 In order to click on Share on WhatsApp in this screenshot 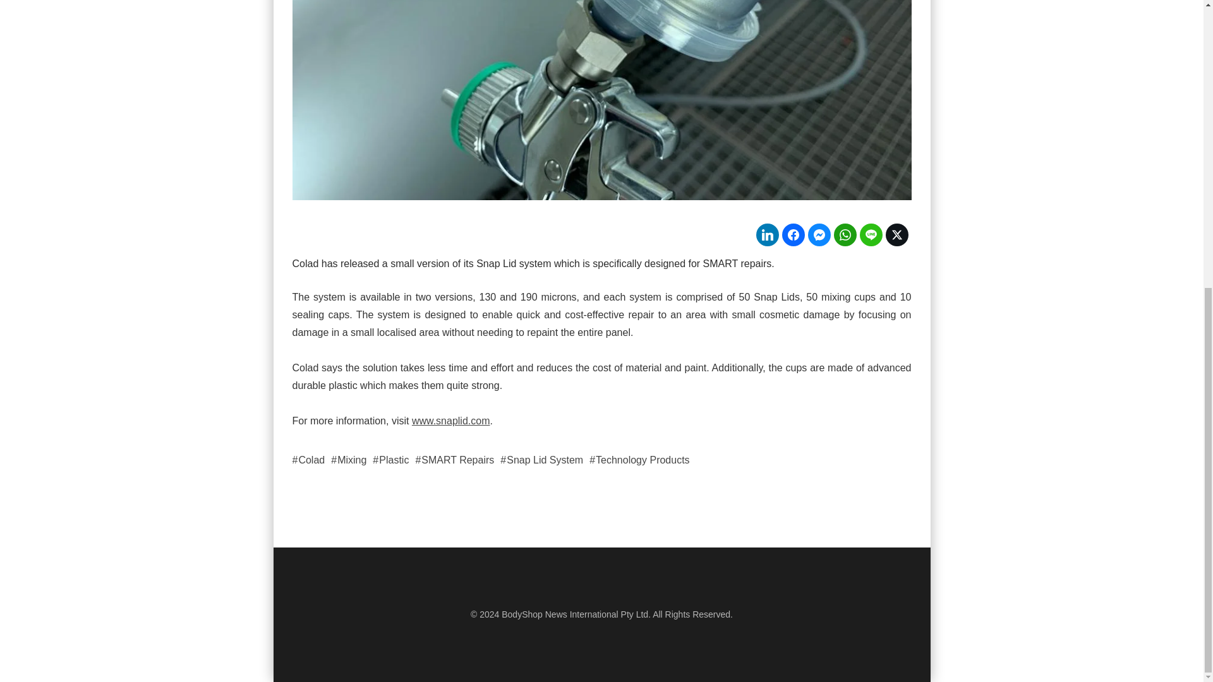, I will do `click(845, 235)`.